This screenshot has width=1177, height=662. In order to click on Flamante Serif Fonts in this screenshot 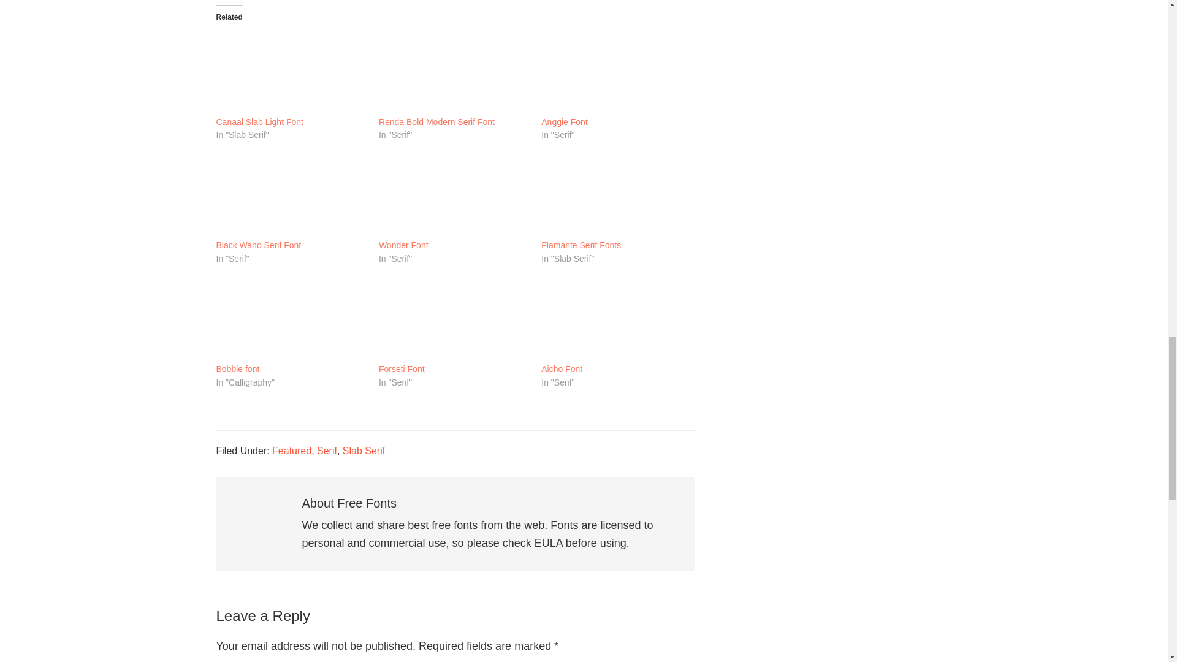, I will do `click(581, 246)`.